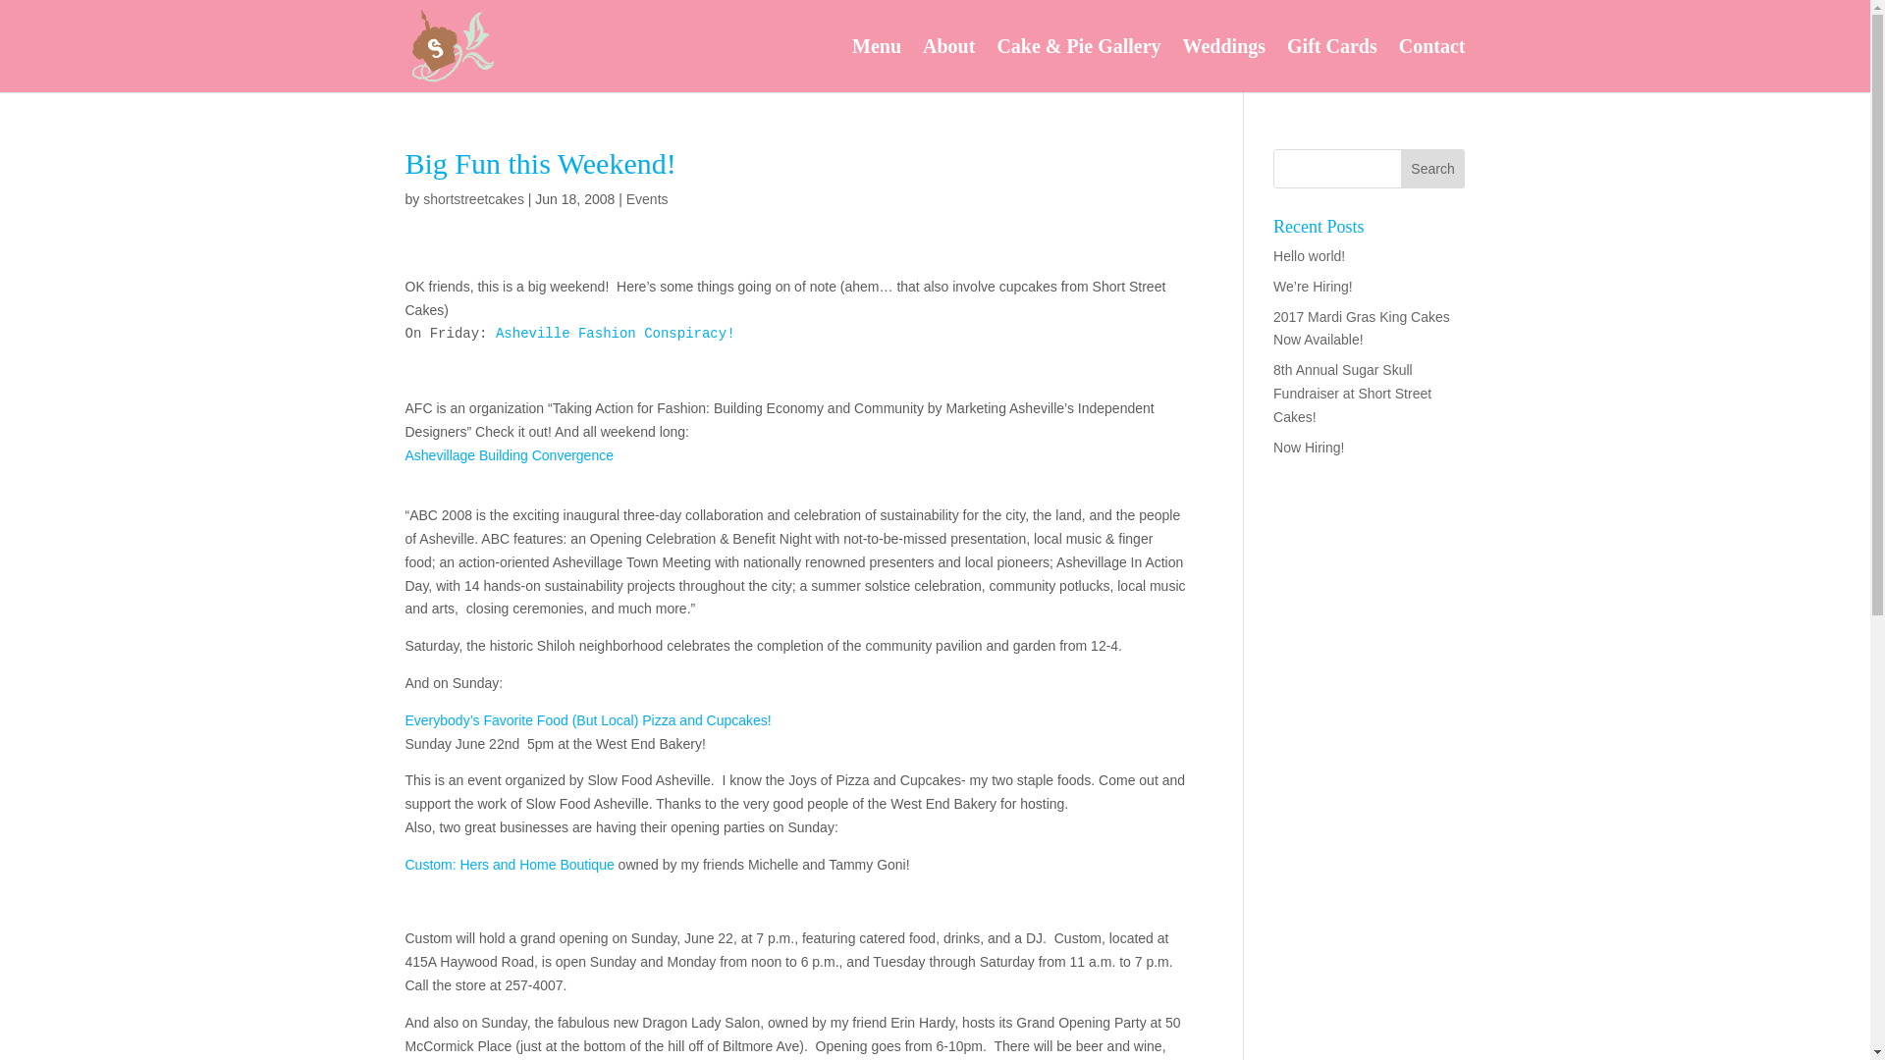 The height and width of the screenshot is (1060, 1885). Describe the element at coordinates (1310, 255) in the screenshot. I see `Hello world!` at that location.